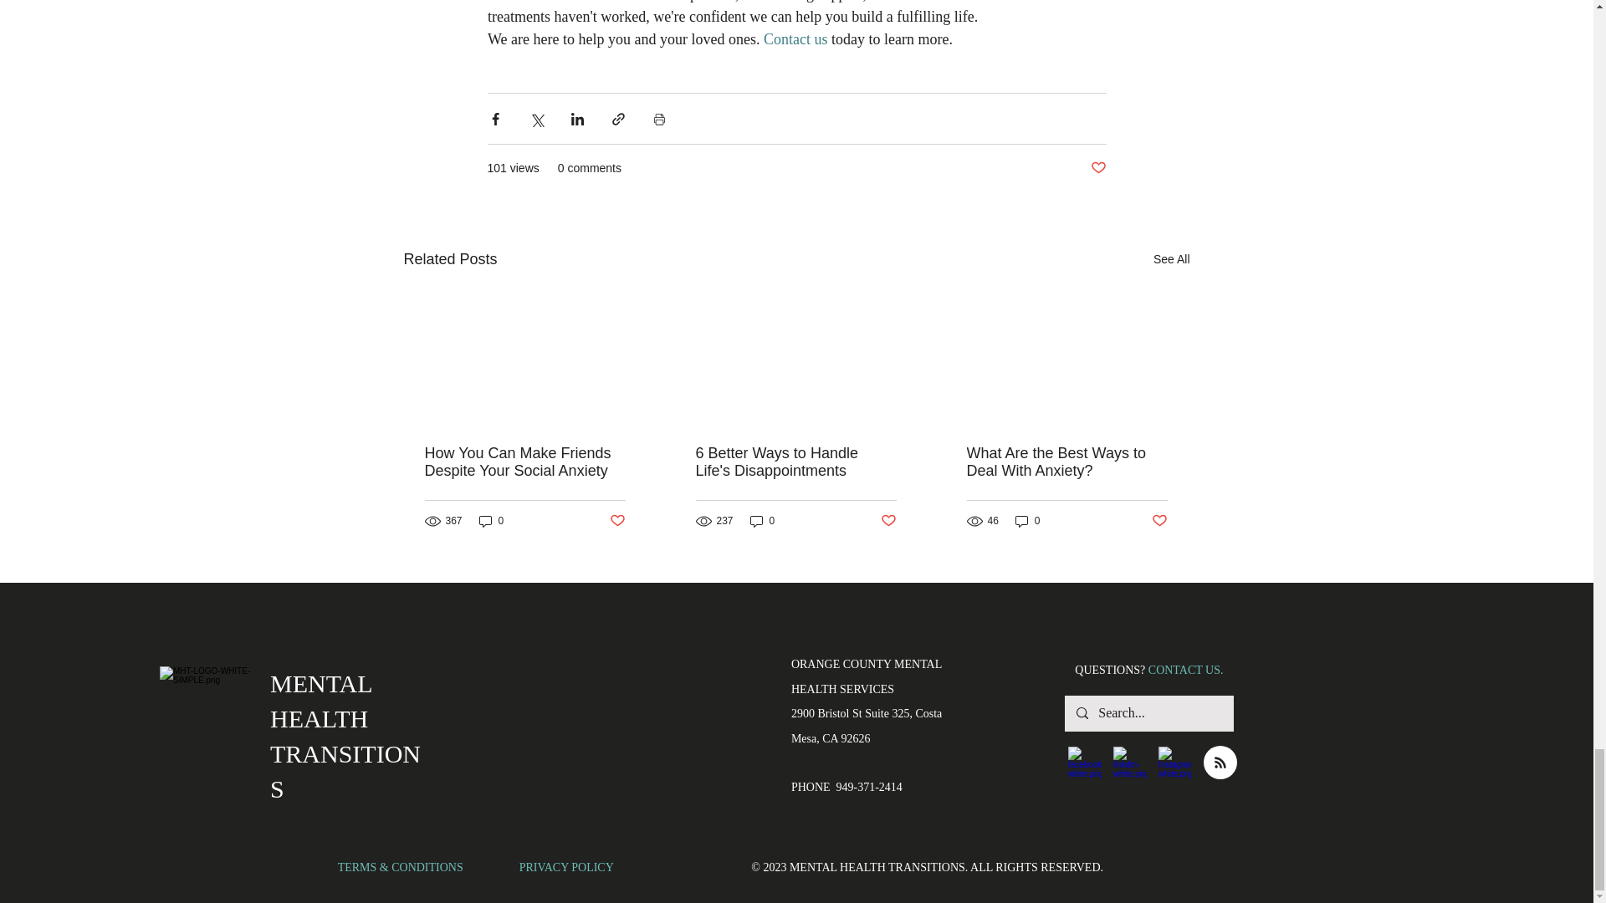 This screenshot has height=903, width=1606. Describe the element at coordinates (888, 521) in the screenshot. I see `Post not marked as liked` at that location.